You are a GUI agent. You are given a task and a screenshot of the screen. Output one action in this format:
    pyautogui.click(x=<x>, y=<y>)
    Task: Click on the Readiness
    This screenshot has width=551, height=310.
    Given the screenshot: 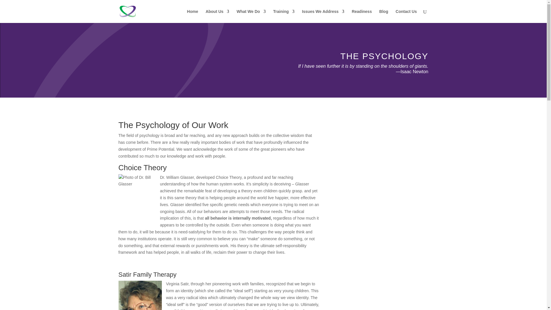 What is the action you would take?
    pyautogui.click(x=362, y=16)
    